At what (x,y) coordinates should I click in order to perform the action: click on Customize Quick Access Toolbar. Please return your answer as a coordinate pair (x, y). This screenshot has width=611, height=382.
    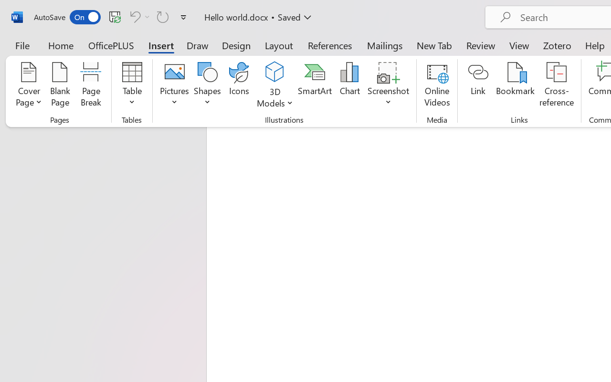
    Looking at the image, I should click on (183, 17).